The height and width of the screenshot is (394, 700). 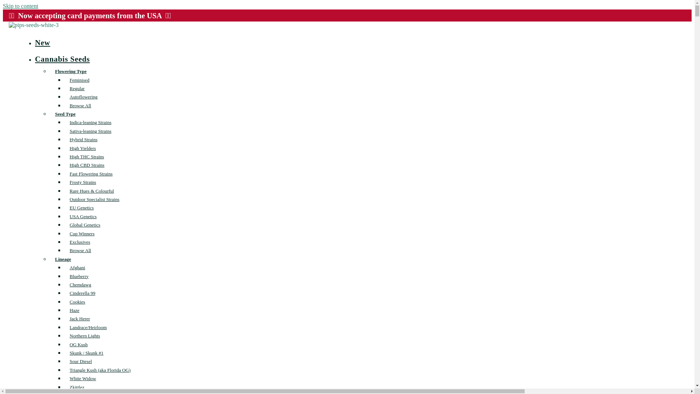 What do you see at coordinates (95, 199) in the screenshot?
I see `Outdoor Specialist Strains` at bounding box center [95, 199].